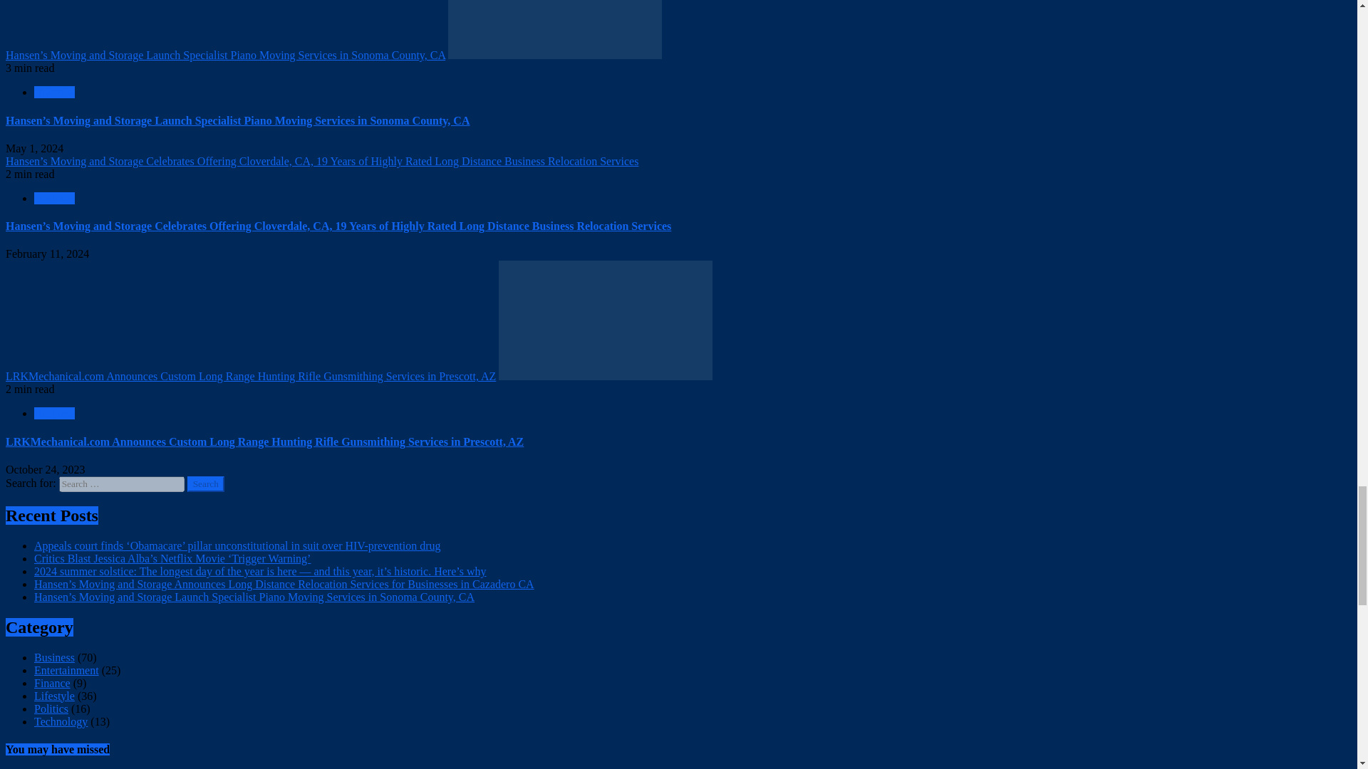 The height and width of the screenshot is (769, 1368). What do you see at coordinates (54, 198) in the screenshot?
I see `Business` at bounding box center [54, 198].